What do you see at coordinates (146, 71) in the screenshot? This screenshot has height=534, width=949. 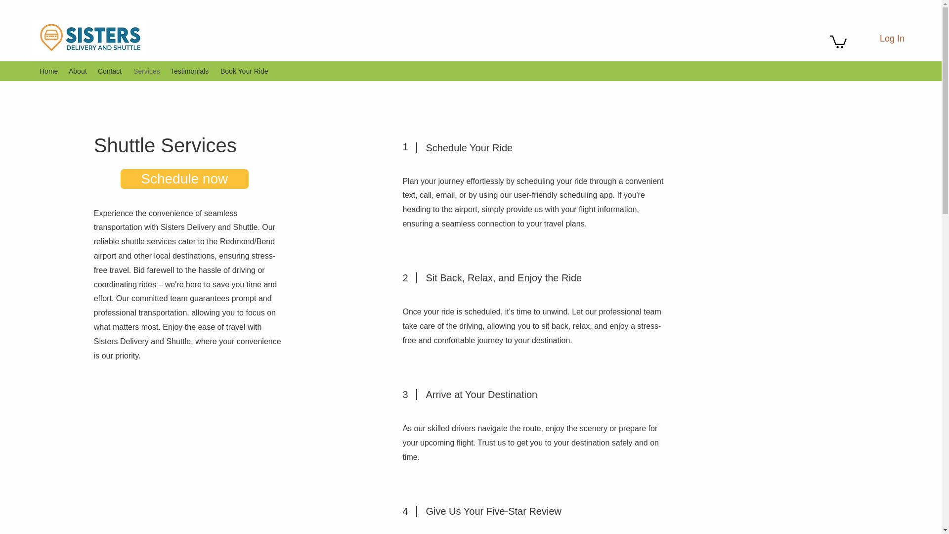 I see `Services` at bounding box center [146, 71].